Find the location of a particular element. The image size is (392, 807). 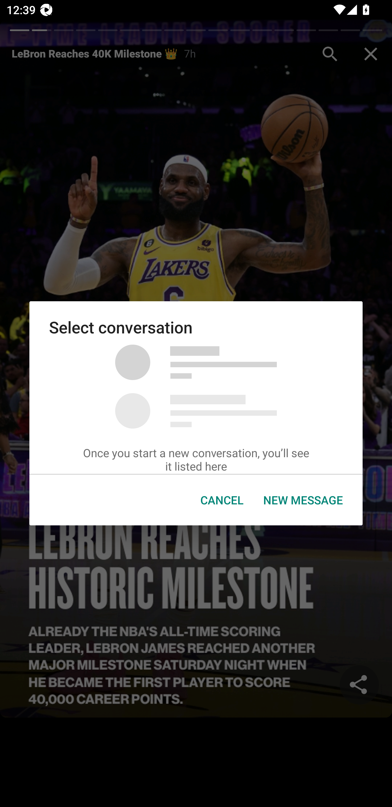

CANCEL is located at coordinates (222, 500).